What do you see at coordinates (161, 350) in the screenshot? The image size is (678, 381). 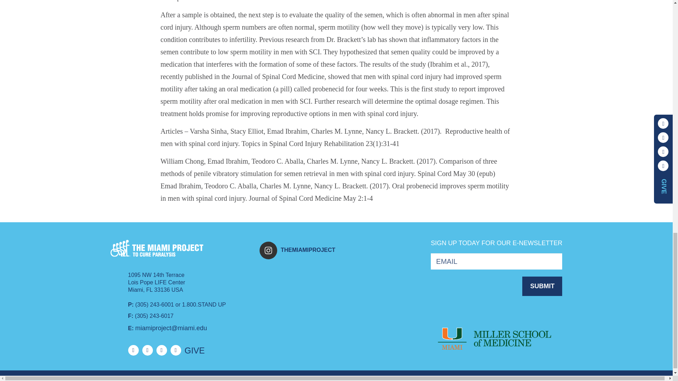 I see `YouTube` at bounding box center [161, 350].